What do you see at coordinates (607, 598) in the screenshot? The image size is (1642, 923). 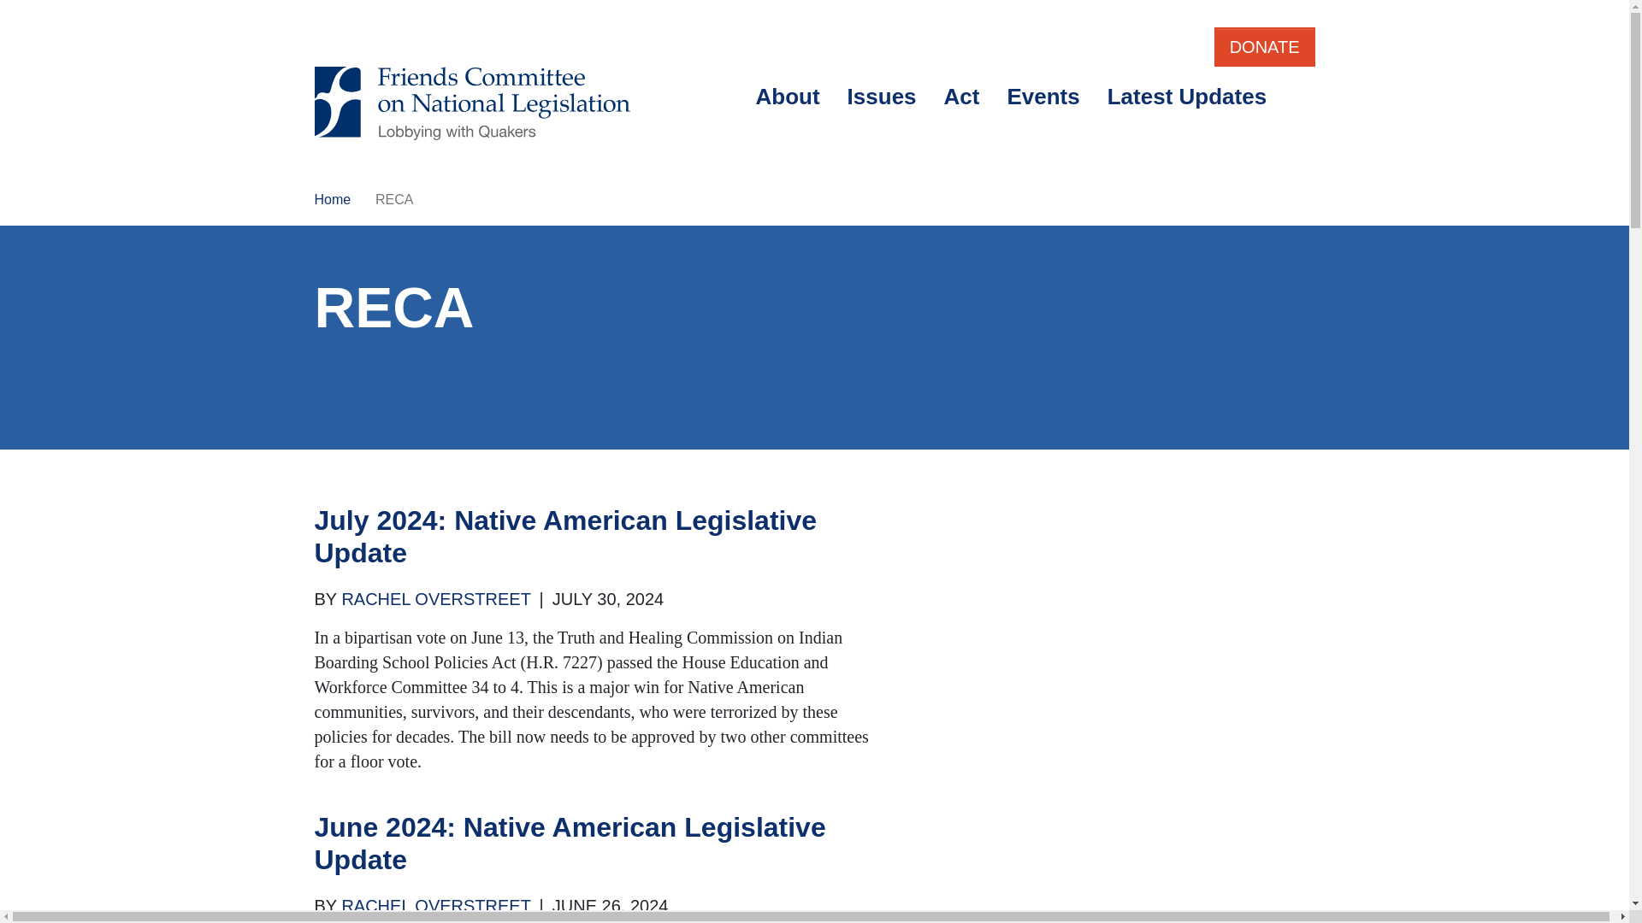 I see `Tuesday, July 30, 2024 - 10:48` at bounding box center [607, 598].